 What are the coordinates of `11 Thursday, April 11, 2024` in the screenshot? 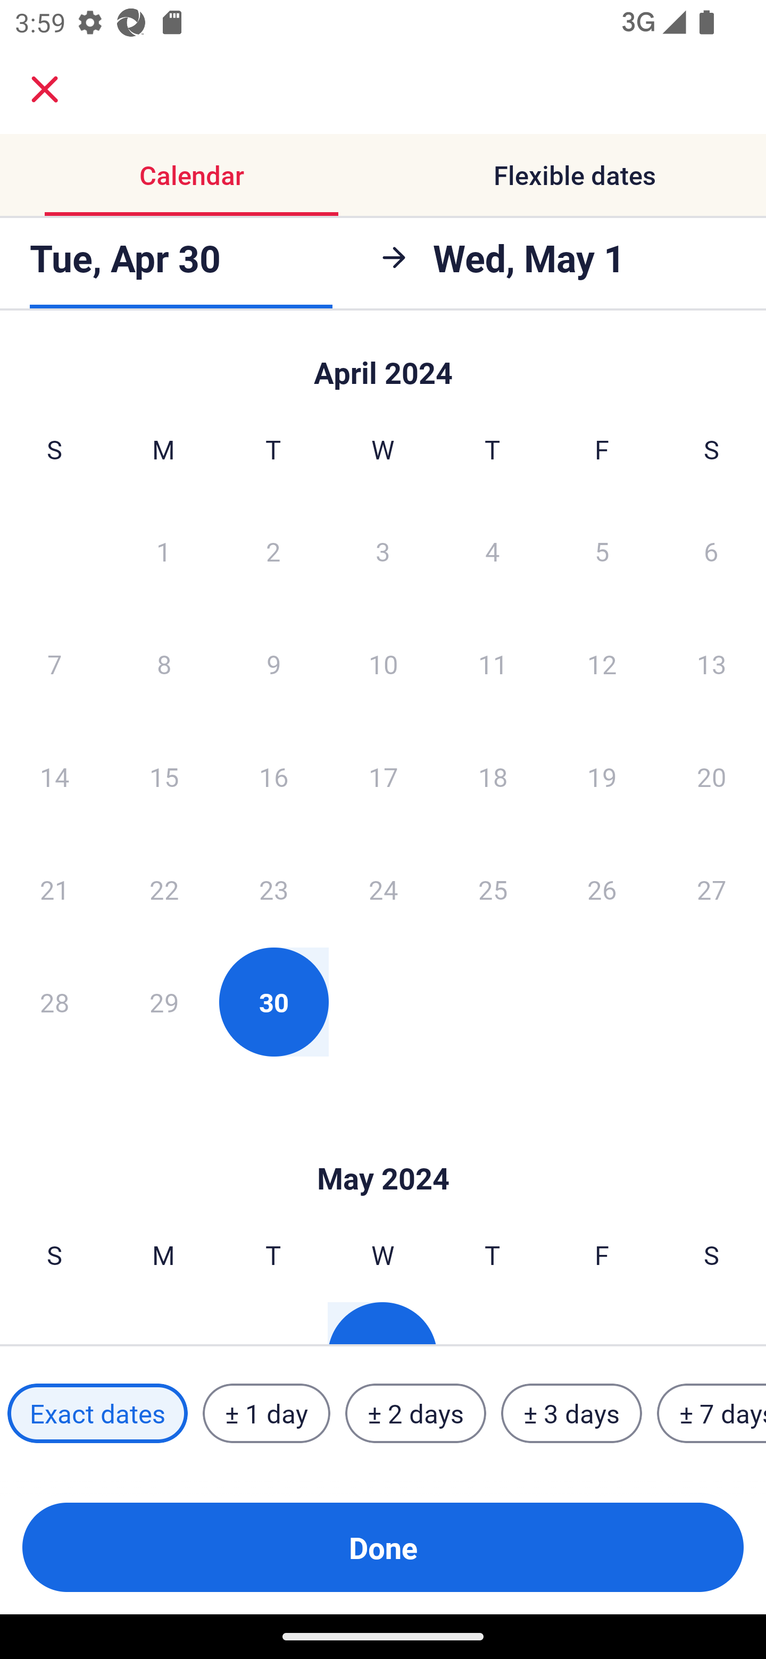 It's located at (493, 664).